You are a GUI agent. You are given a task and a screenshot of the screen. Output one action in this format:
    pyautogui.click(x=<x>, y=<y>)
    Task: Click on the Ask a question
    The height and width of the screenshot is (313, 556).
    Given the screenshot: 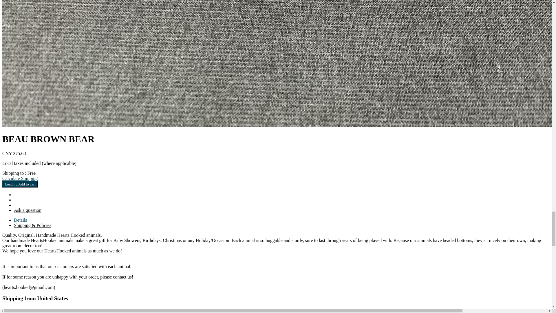 What is the action you would take?
    pyautogui.click(x=28, y=210)
    